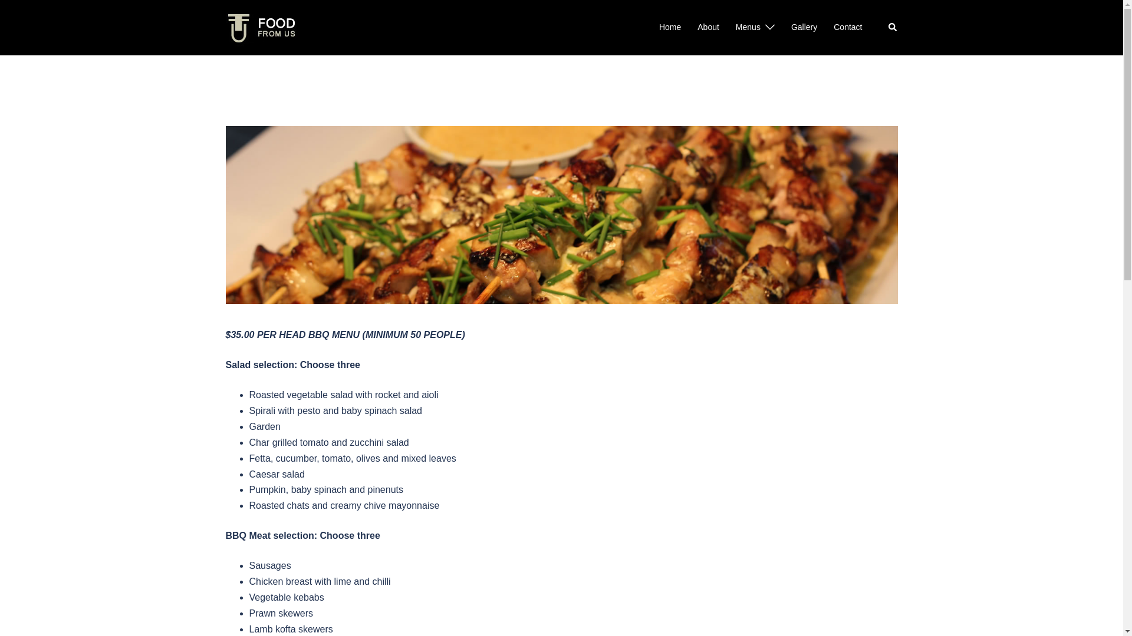 The image size is (1132, 636). Describe the element at coordinates (670, 28) in the screenshot. I see `Home` at that location.